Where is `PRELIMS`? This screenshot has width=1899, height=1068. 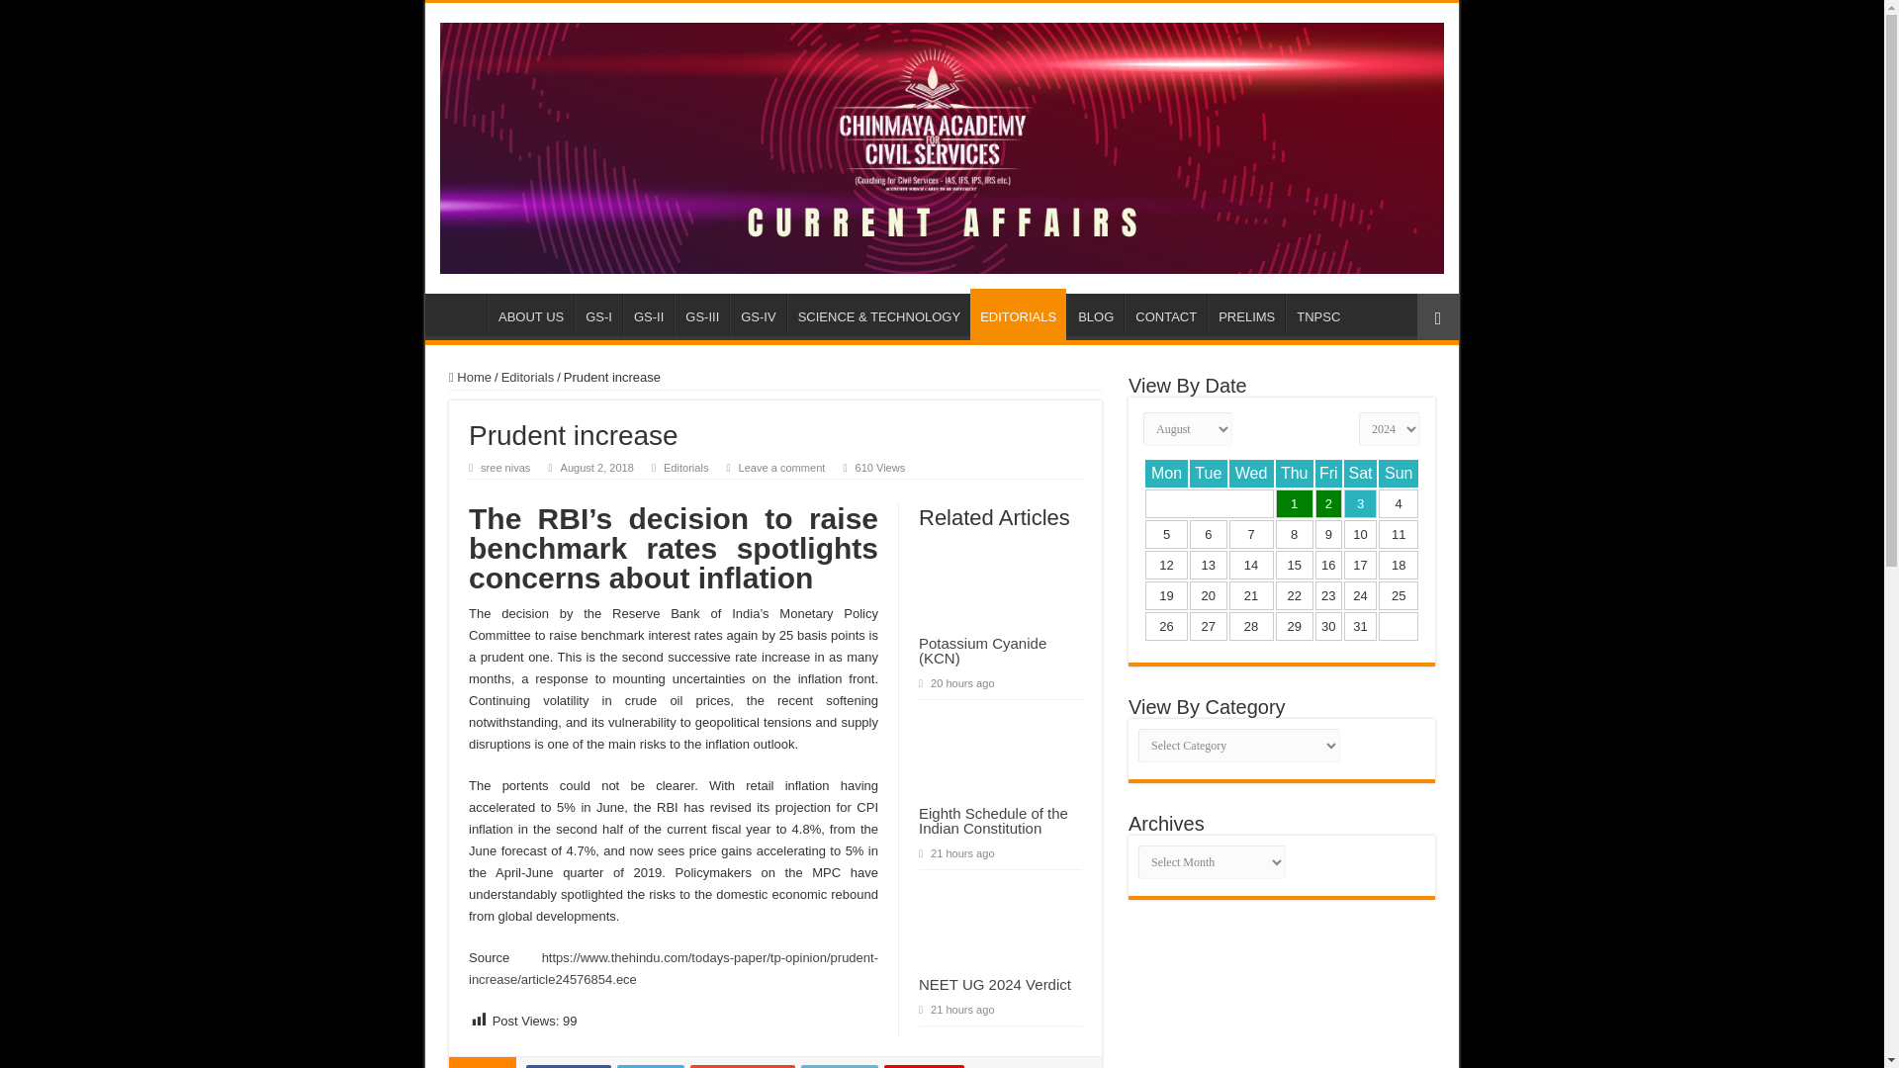 PRELIMS is located at coordinates (1246, 314).